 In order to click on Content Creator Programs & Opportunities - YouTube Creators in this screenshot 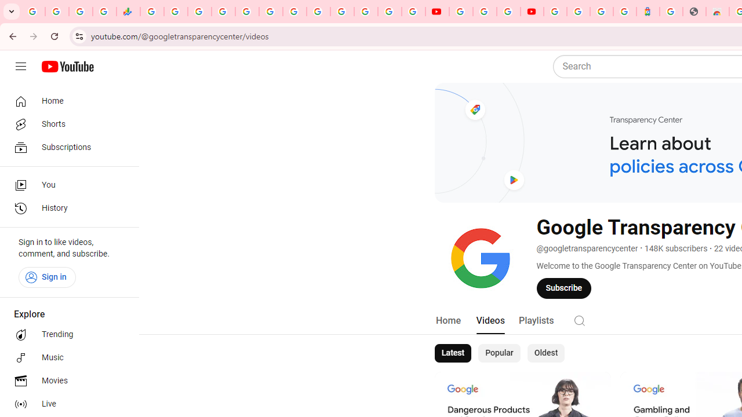, I will do `click(532, 12)`.